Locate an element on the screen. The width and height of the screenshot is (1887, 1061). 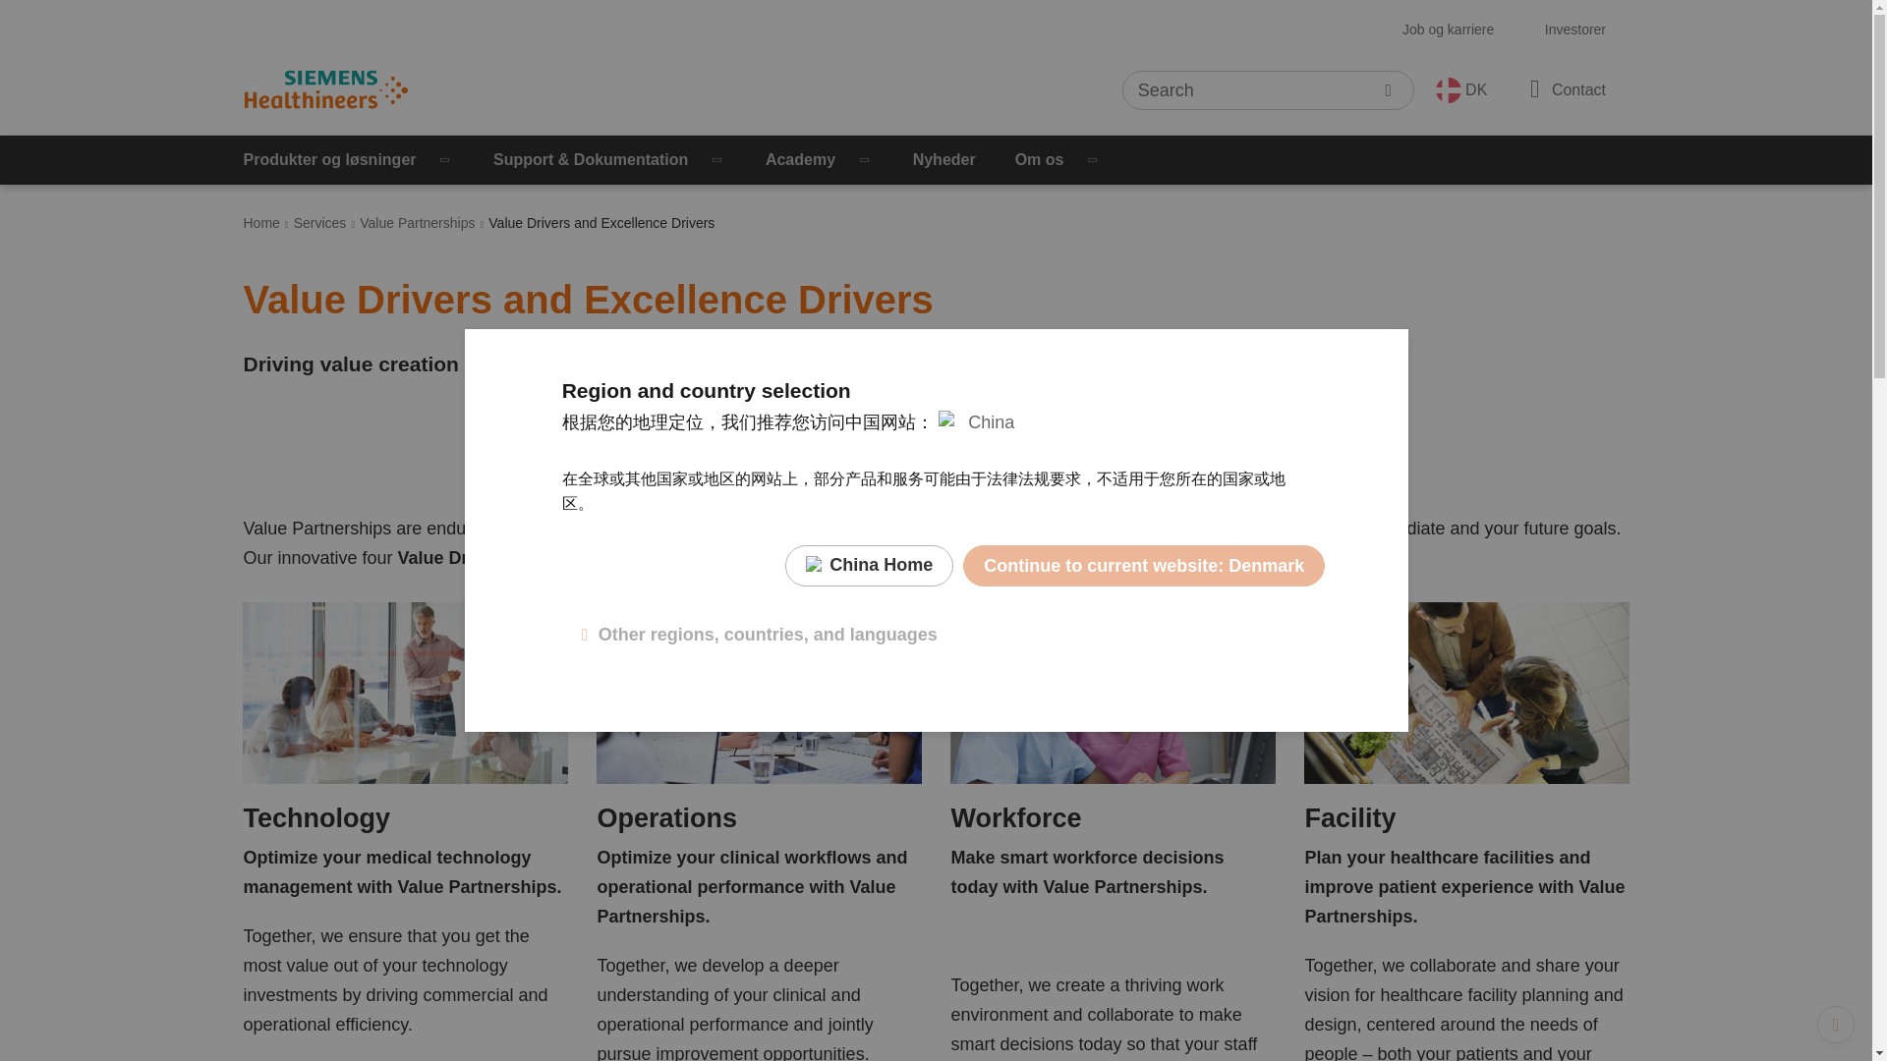
Om os is located at coordinates (1058, 159).